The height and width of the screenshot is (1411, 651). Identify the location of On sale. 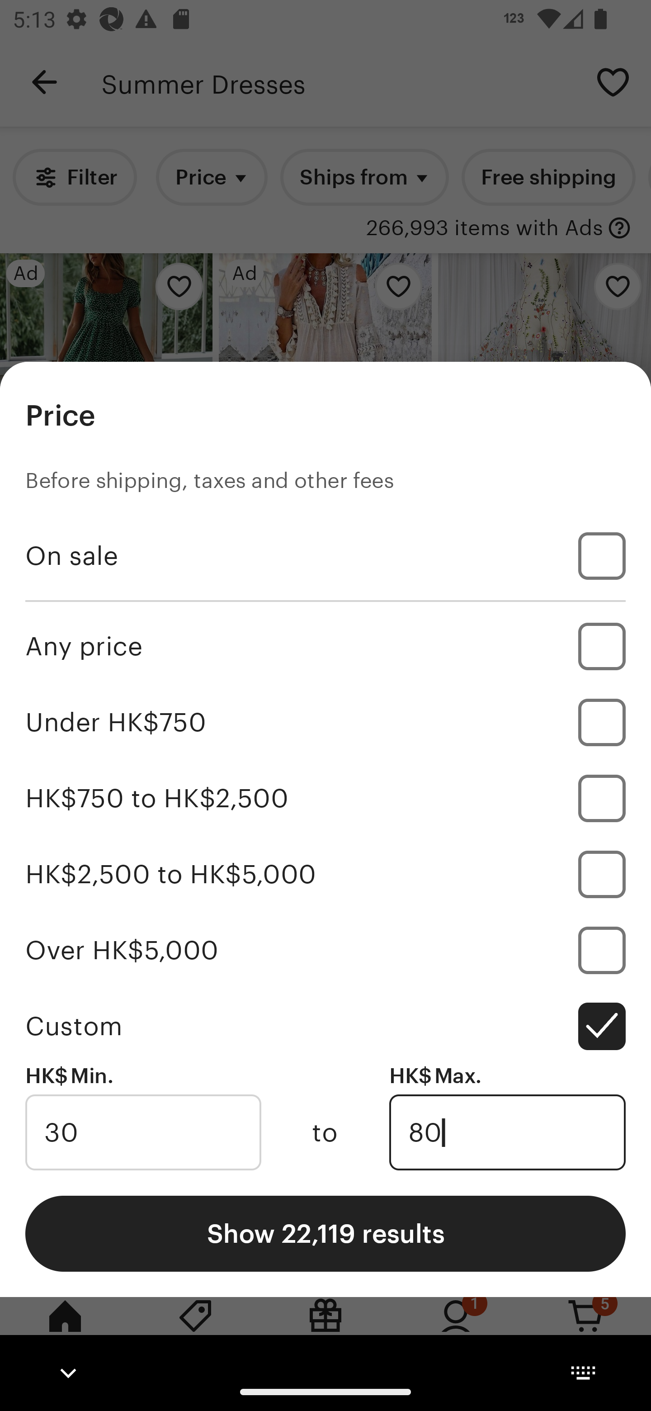
(325, 556).